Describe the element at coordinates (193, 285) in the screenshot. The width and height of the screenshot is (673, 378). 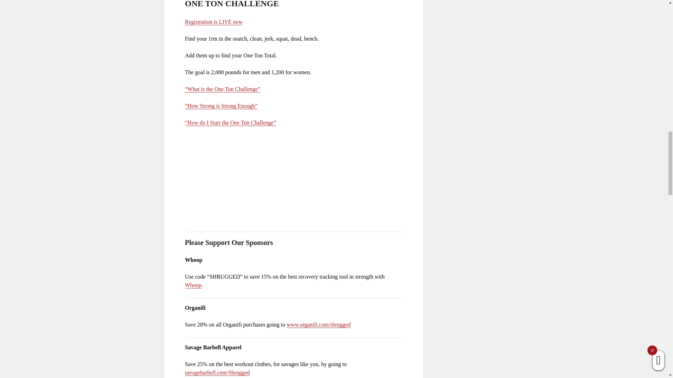
I see `Whoop` at that location.